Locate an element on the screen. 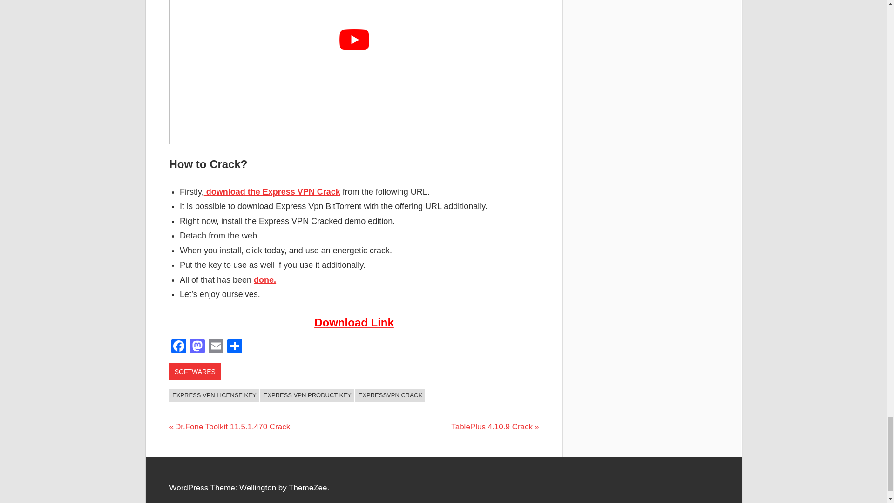  SOFTWARES is located at coordinates (195, 372).